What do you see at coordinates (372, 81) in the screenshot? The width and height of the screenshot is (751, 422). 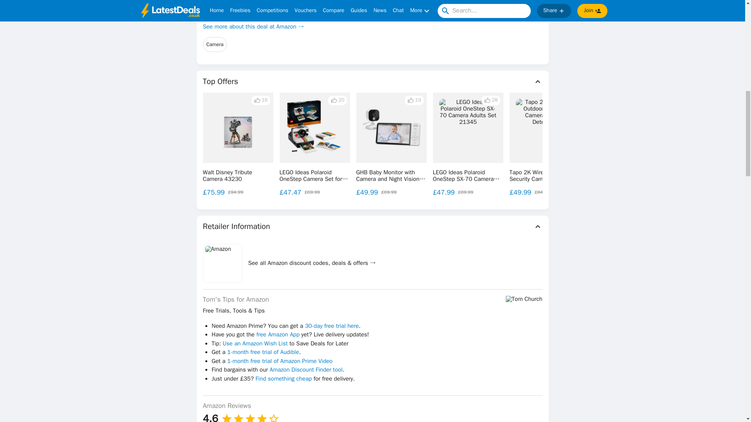 I see `Top Offers` at bounding box center [372, 81].